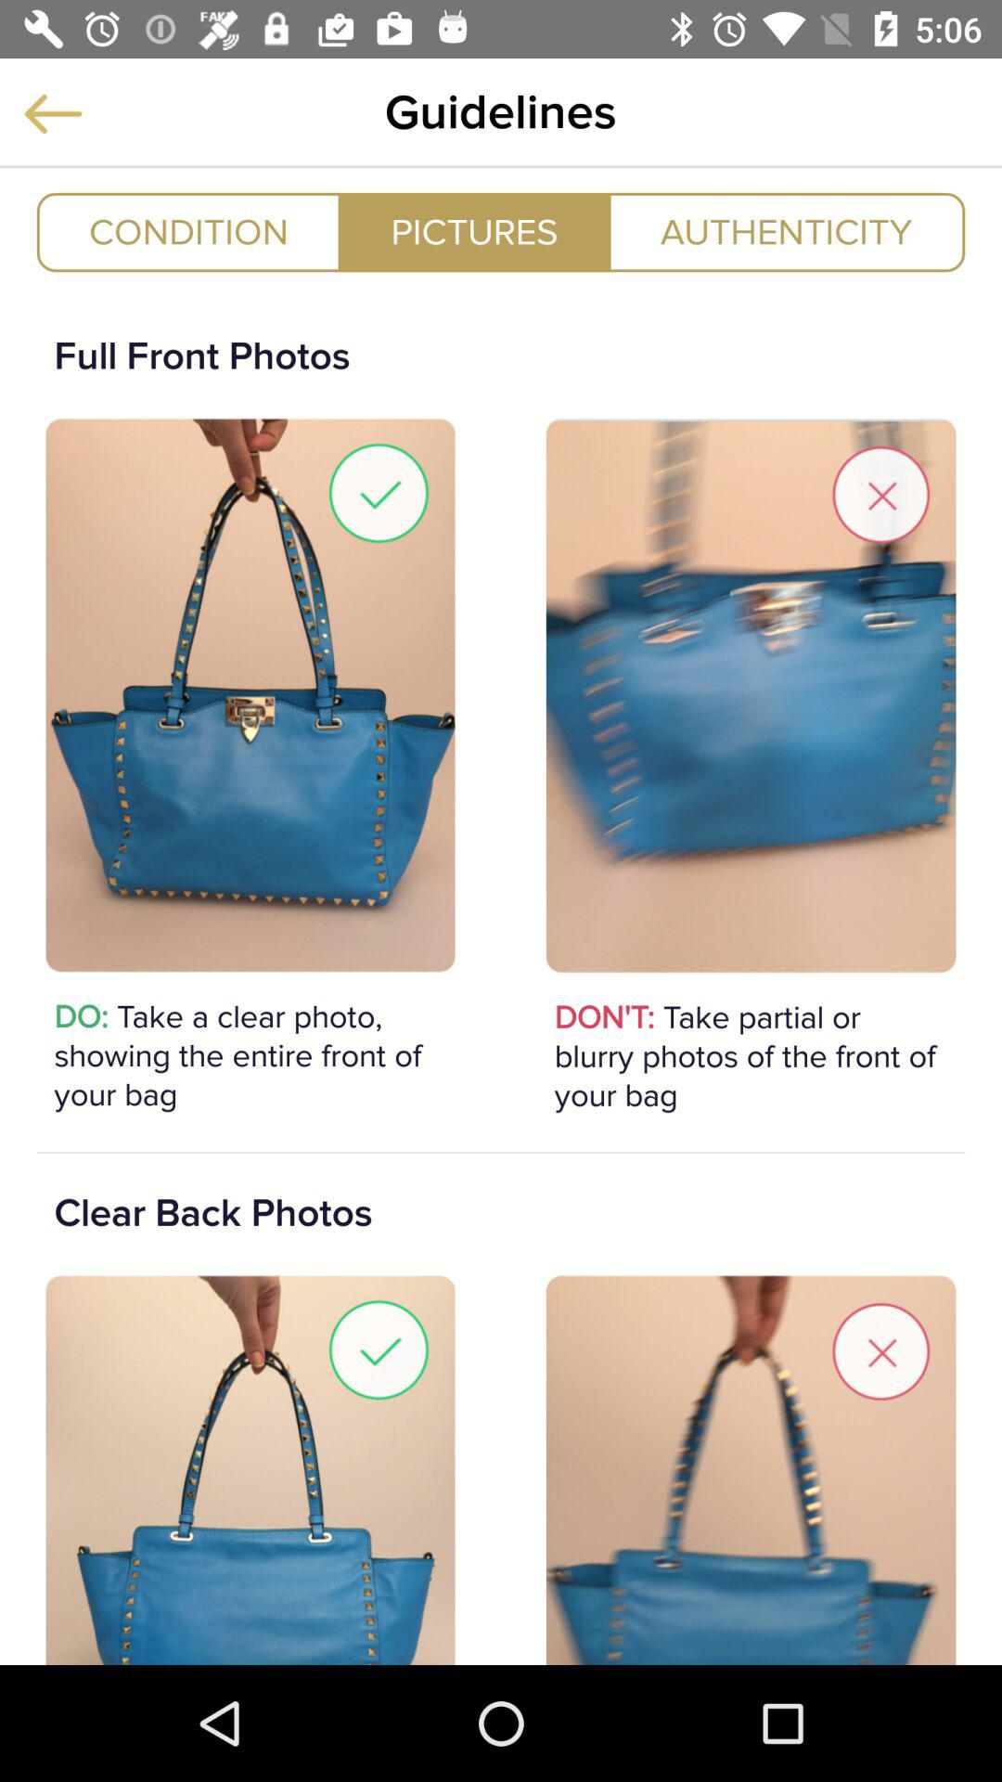 The width and height of the screenshot is (1002, 1782). Describe the element at coordinates (787, 232) in the screenshot. I see `turn off authenticity` at that location.